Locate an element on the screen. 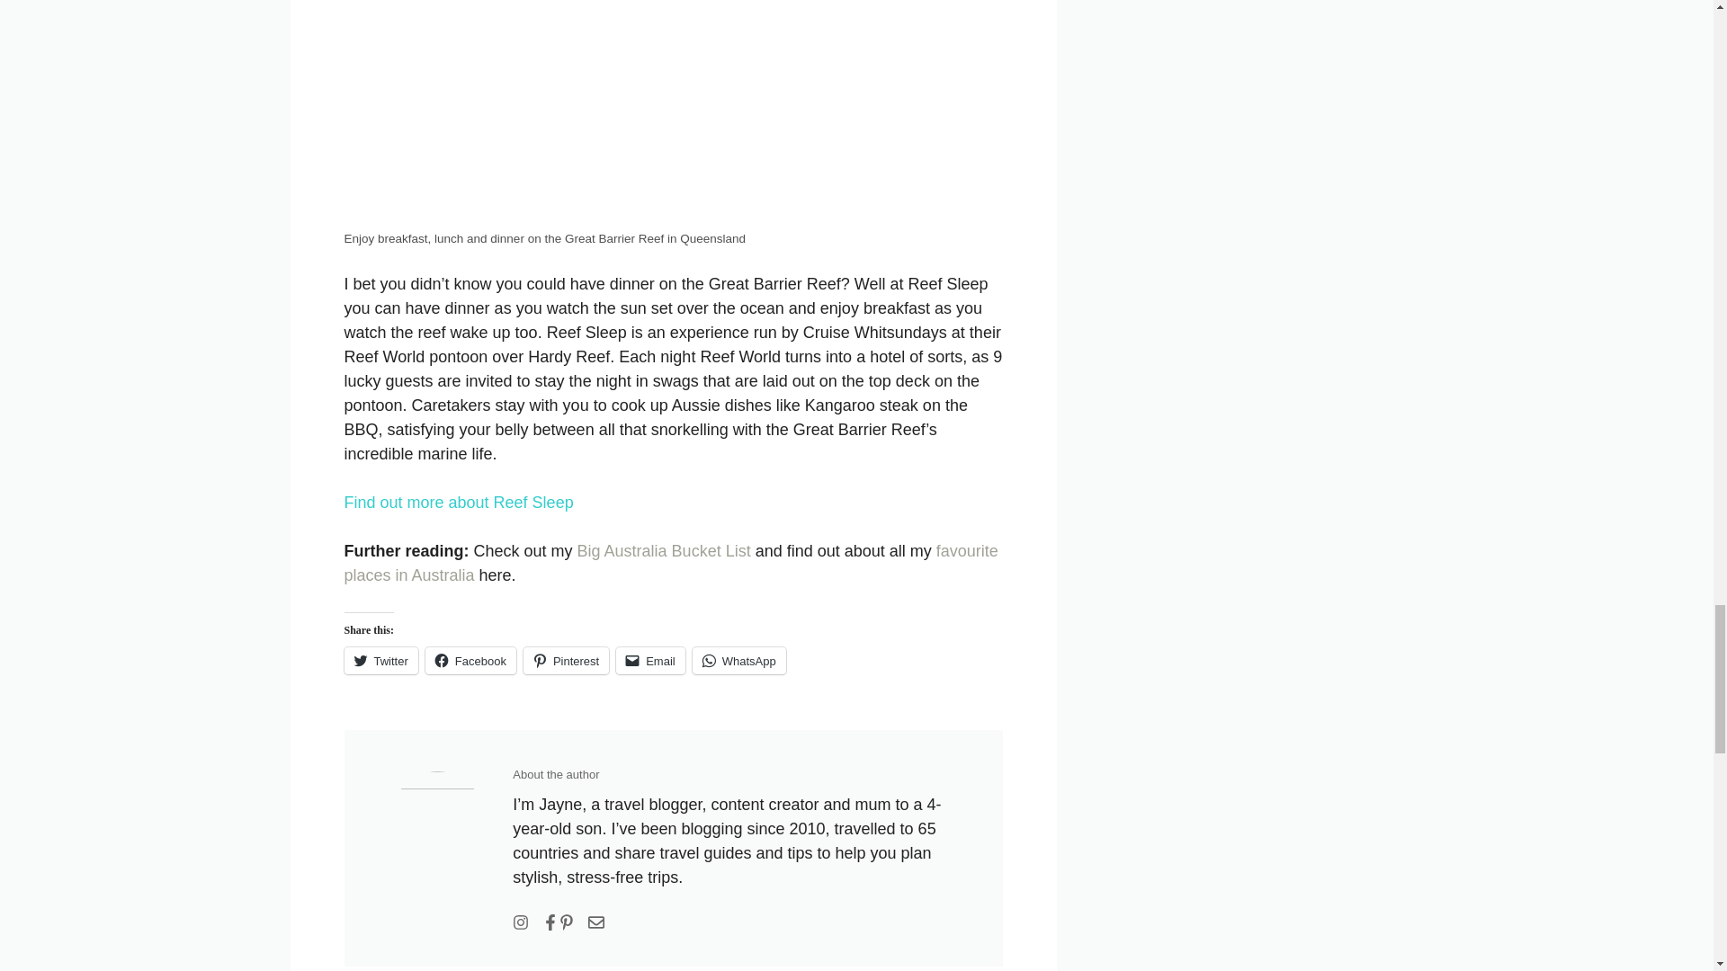  Pinterest is located at coordinates (566, 660).